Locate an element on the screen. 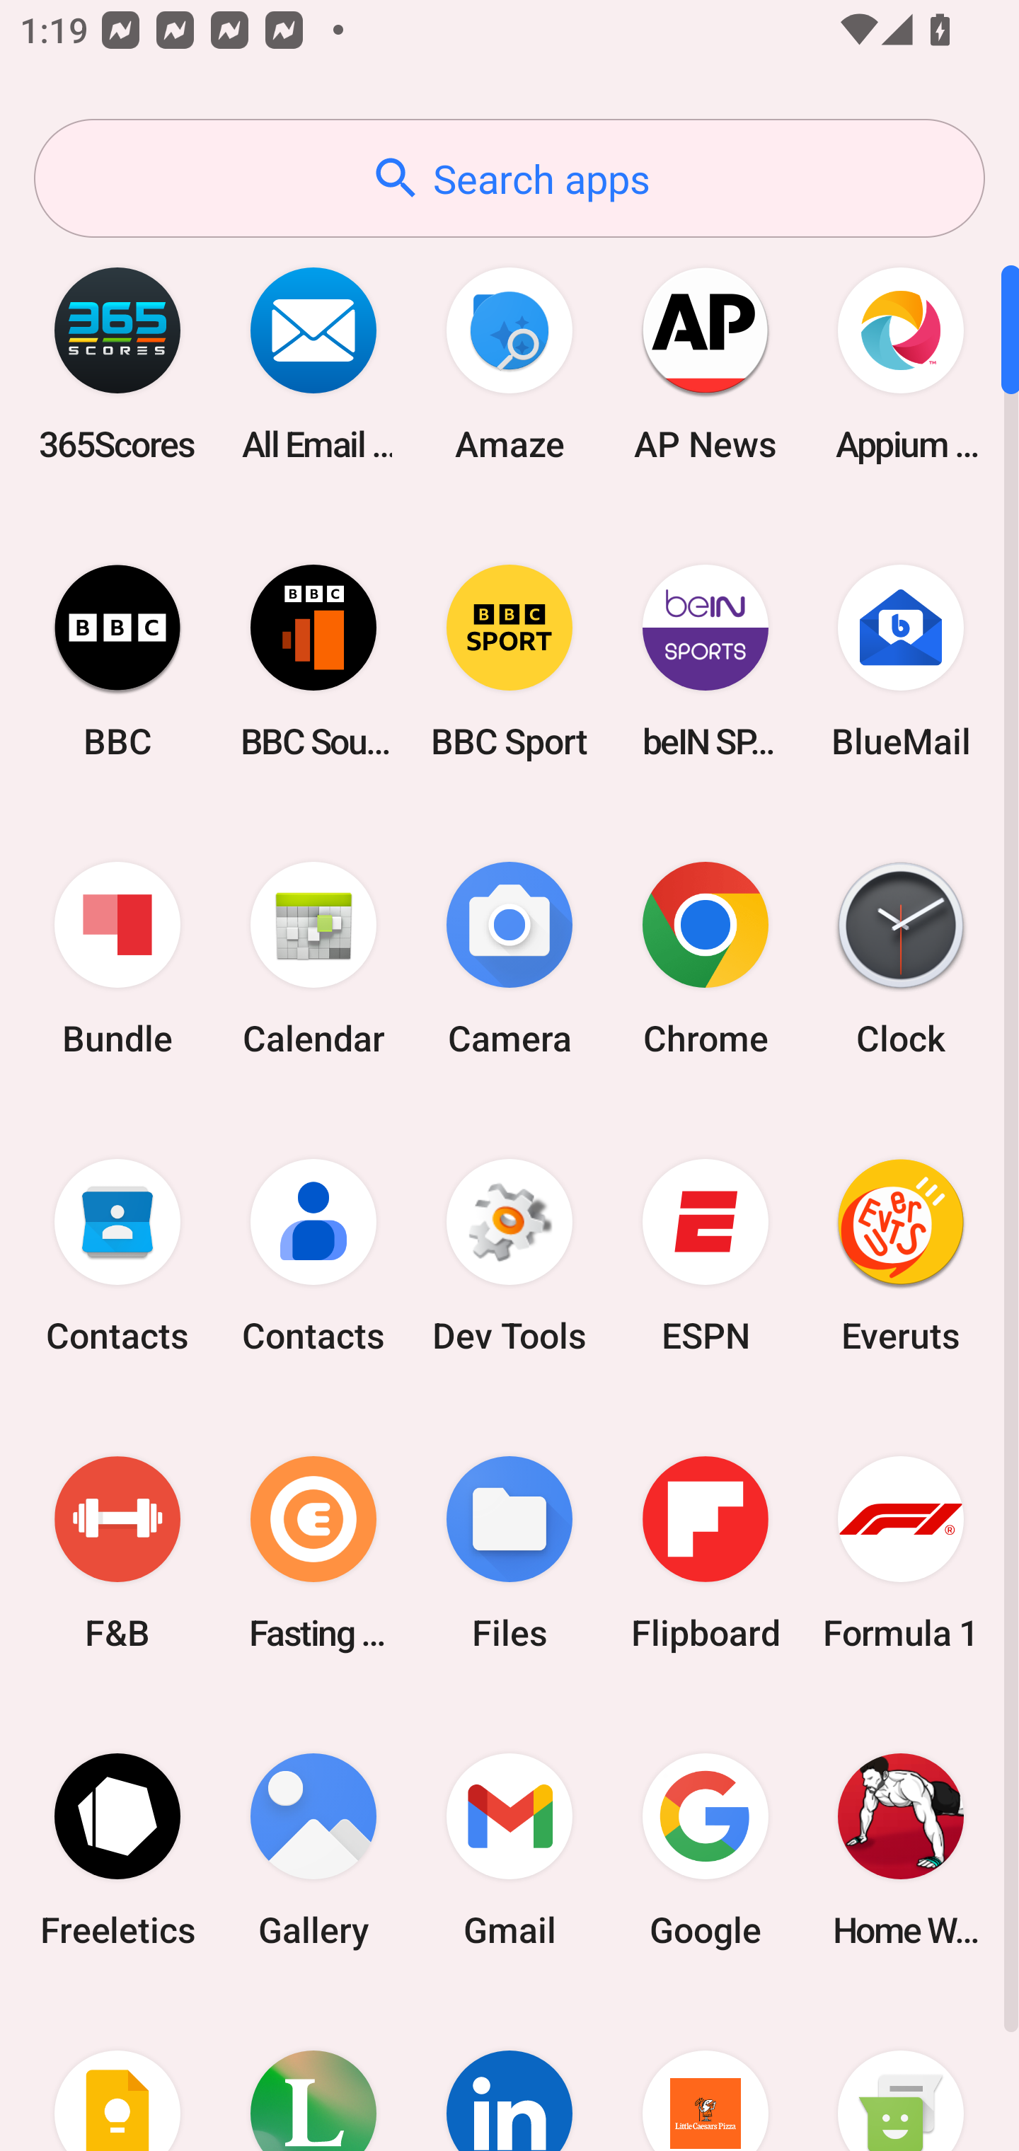 The image size is (1019, 2151). Clock is located at coordinates (901, 959).